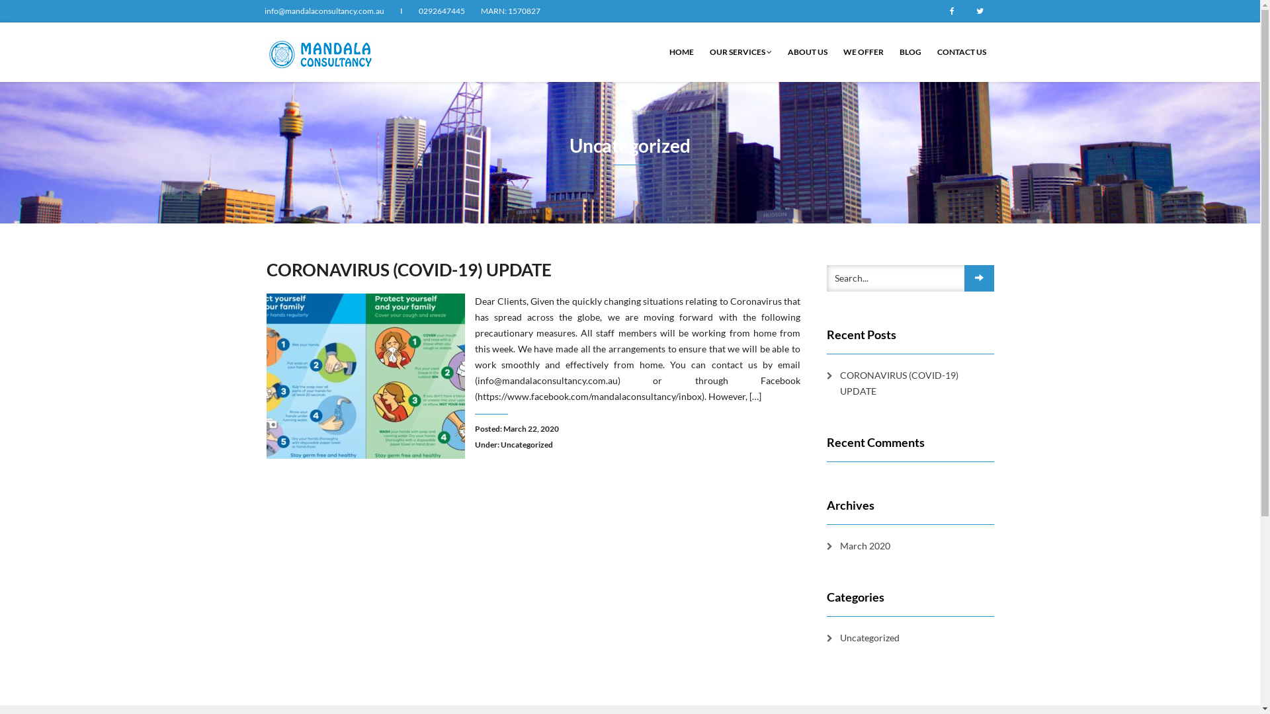 This screenshot has width=1270, height=714. Describe the element at coordinates (910, 278) in the screenshot. I see `Search for:` at that location.